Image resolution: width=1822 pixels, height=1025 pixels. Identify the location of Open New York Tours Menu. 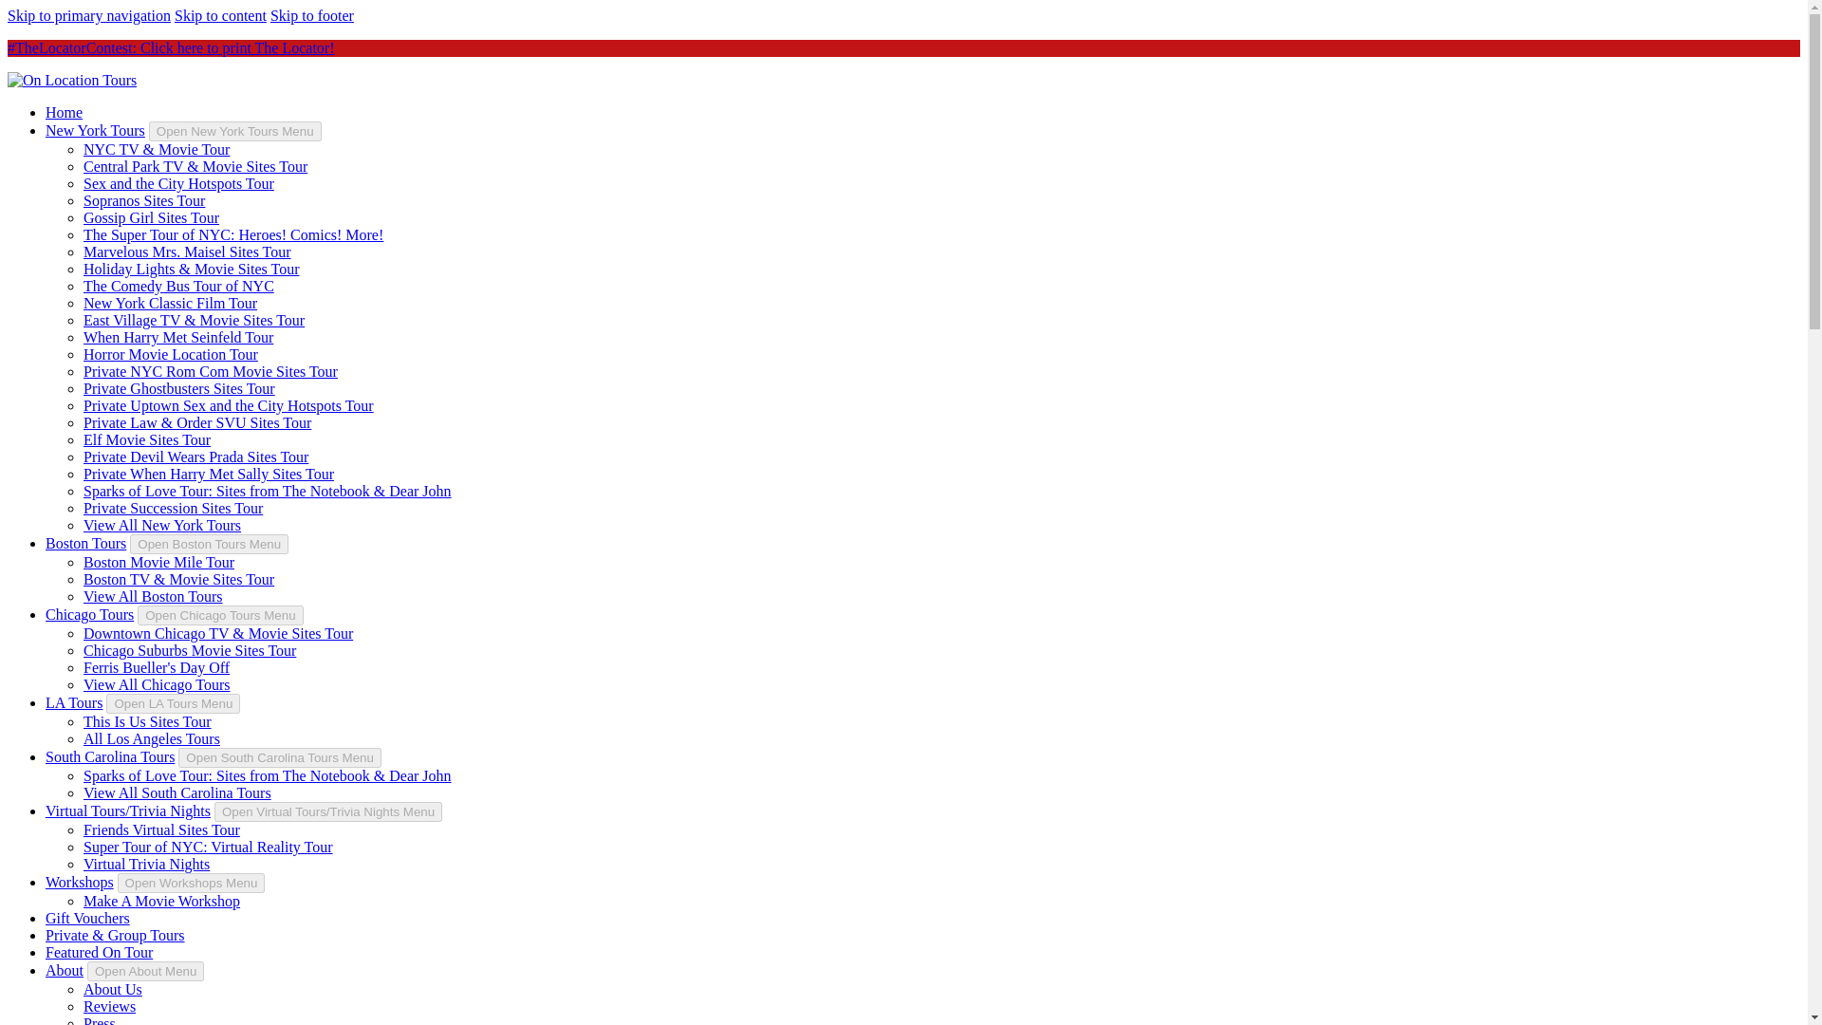
(235, 131).